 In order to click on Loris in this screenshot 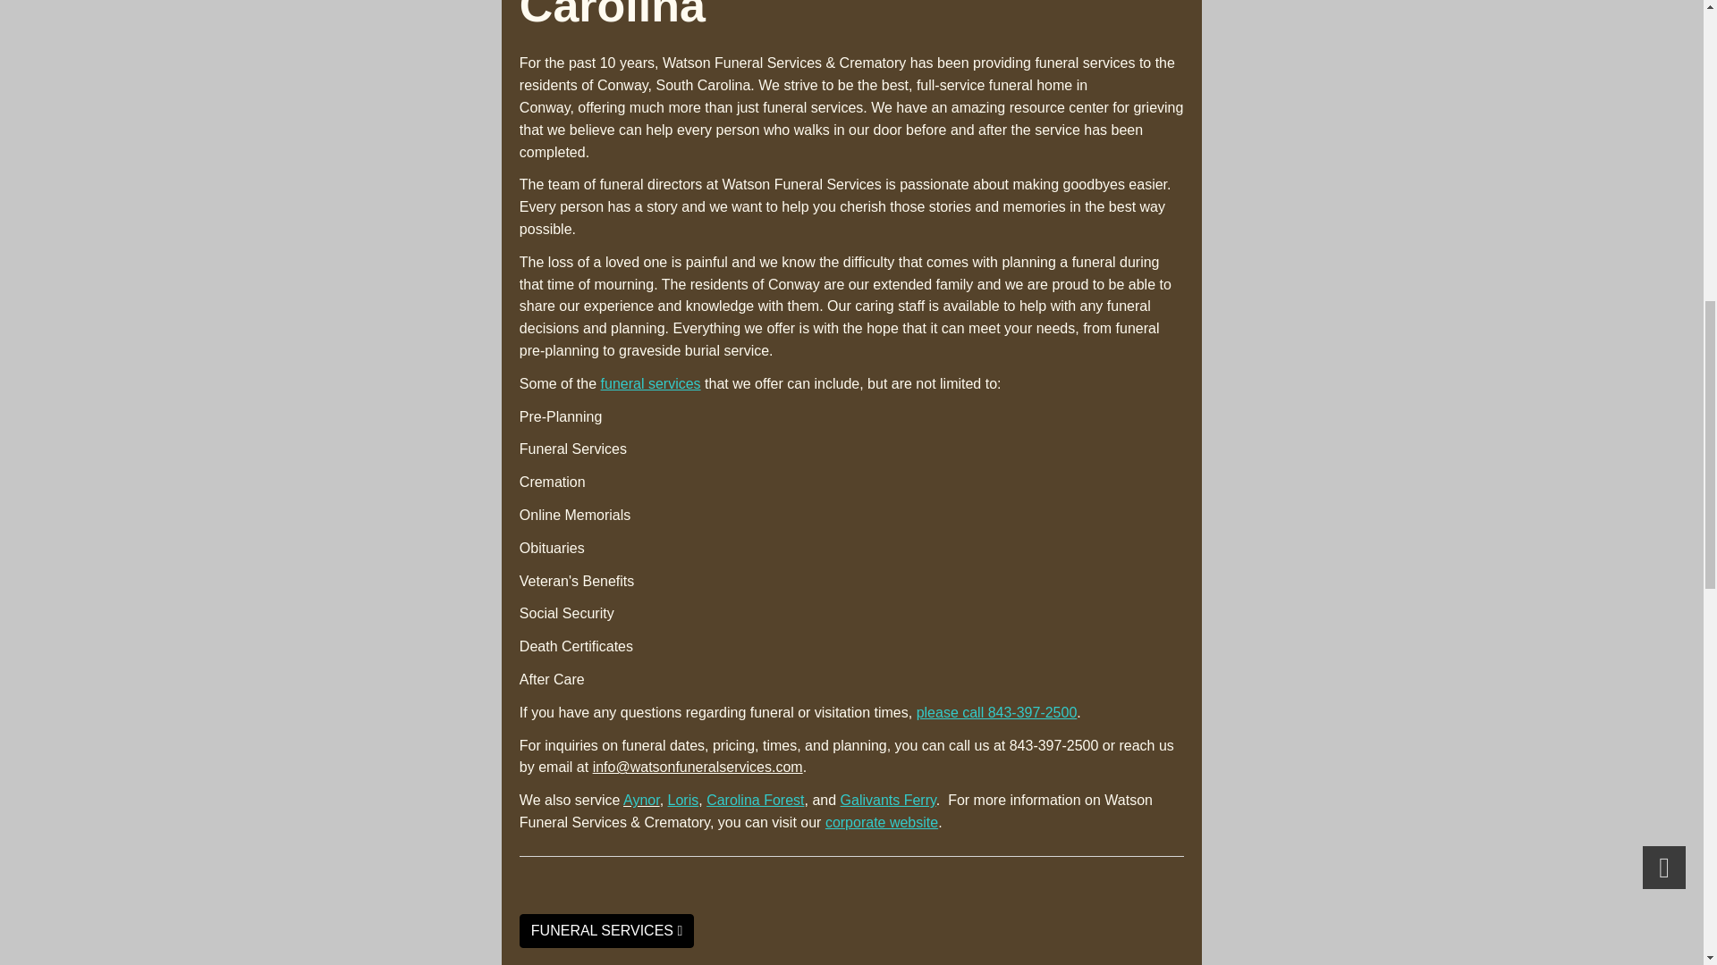, I will do `click(683, 799)`.